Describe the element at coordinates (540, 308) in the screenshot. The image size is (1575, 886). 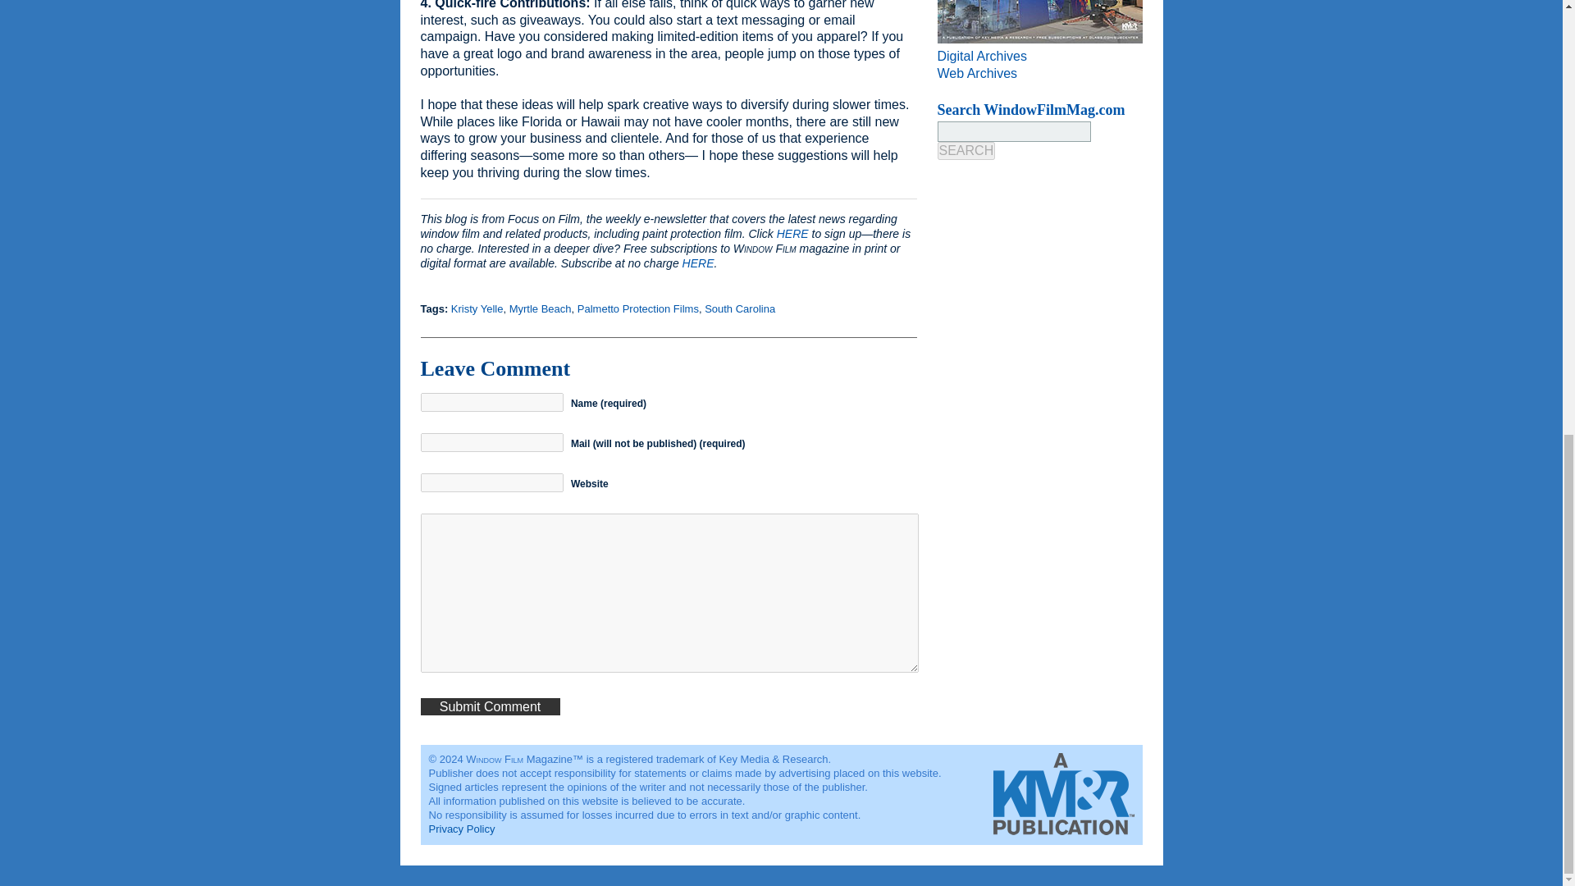
I see `Myrtle Beach` at that location.